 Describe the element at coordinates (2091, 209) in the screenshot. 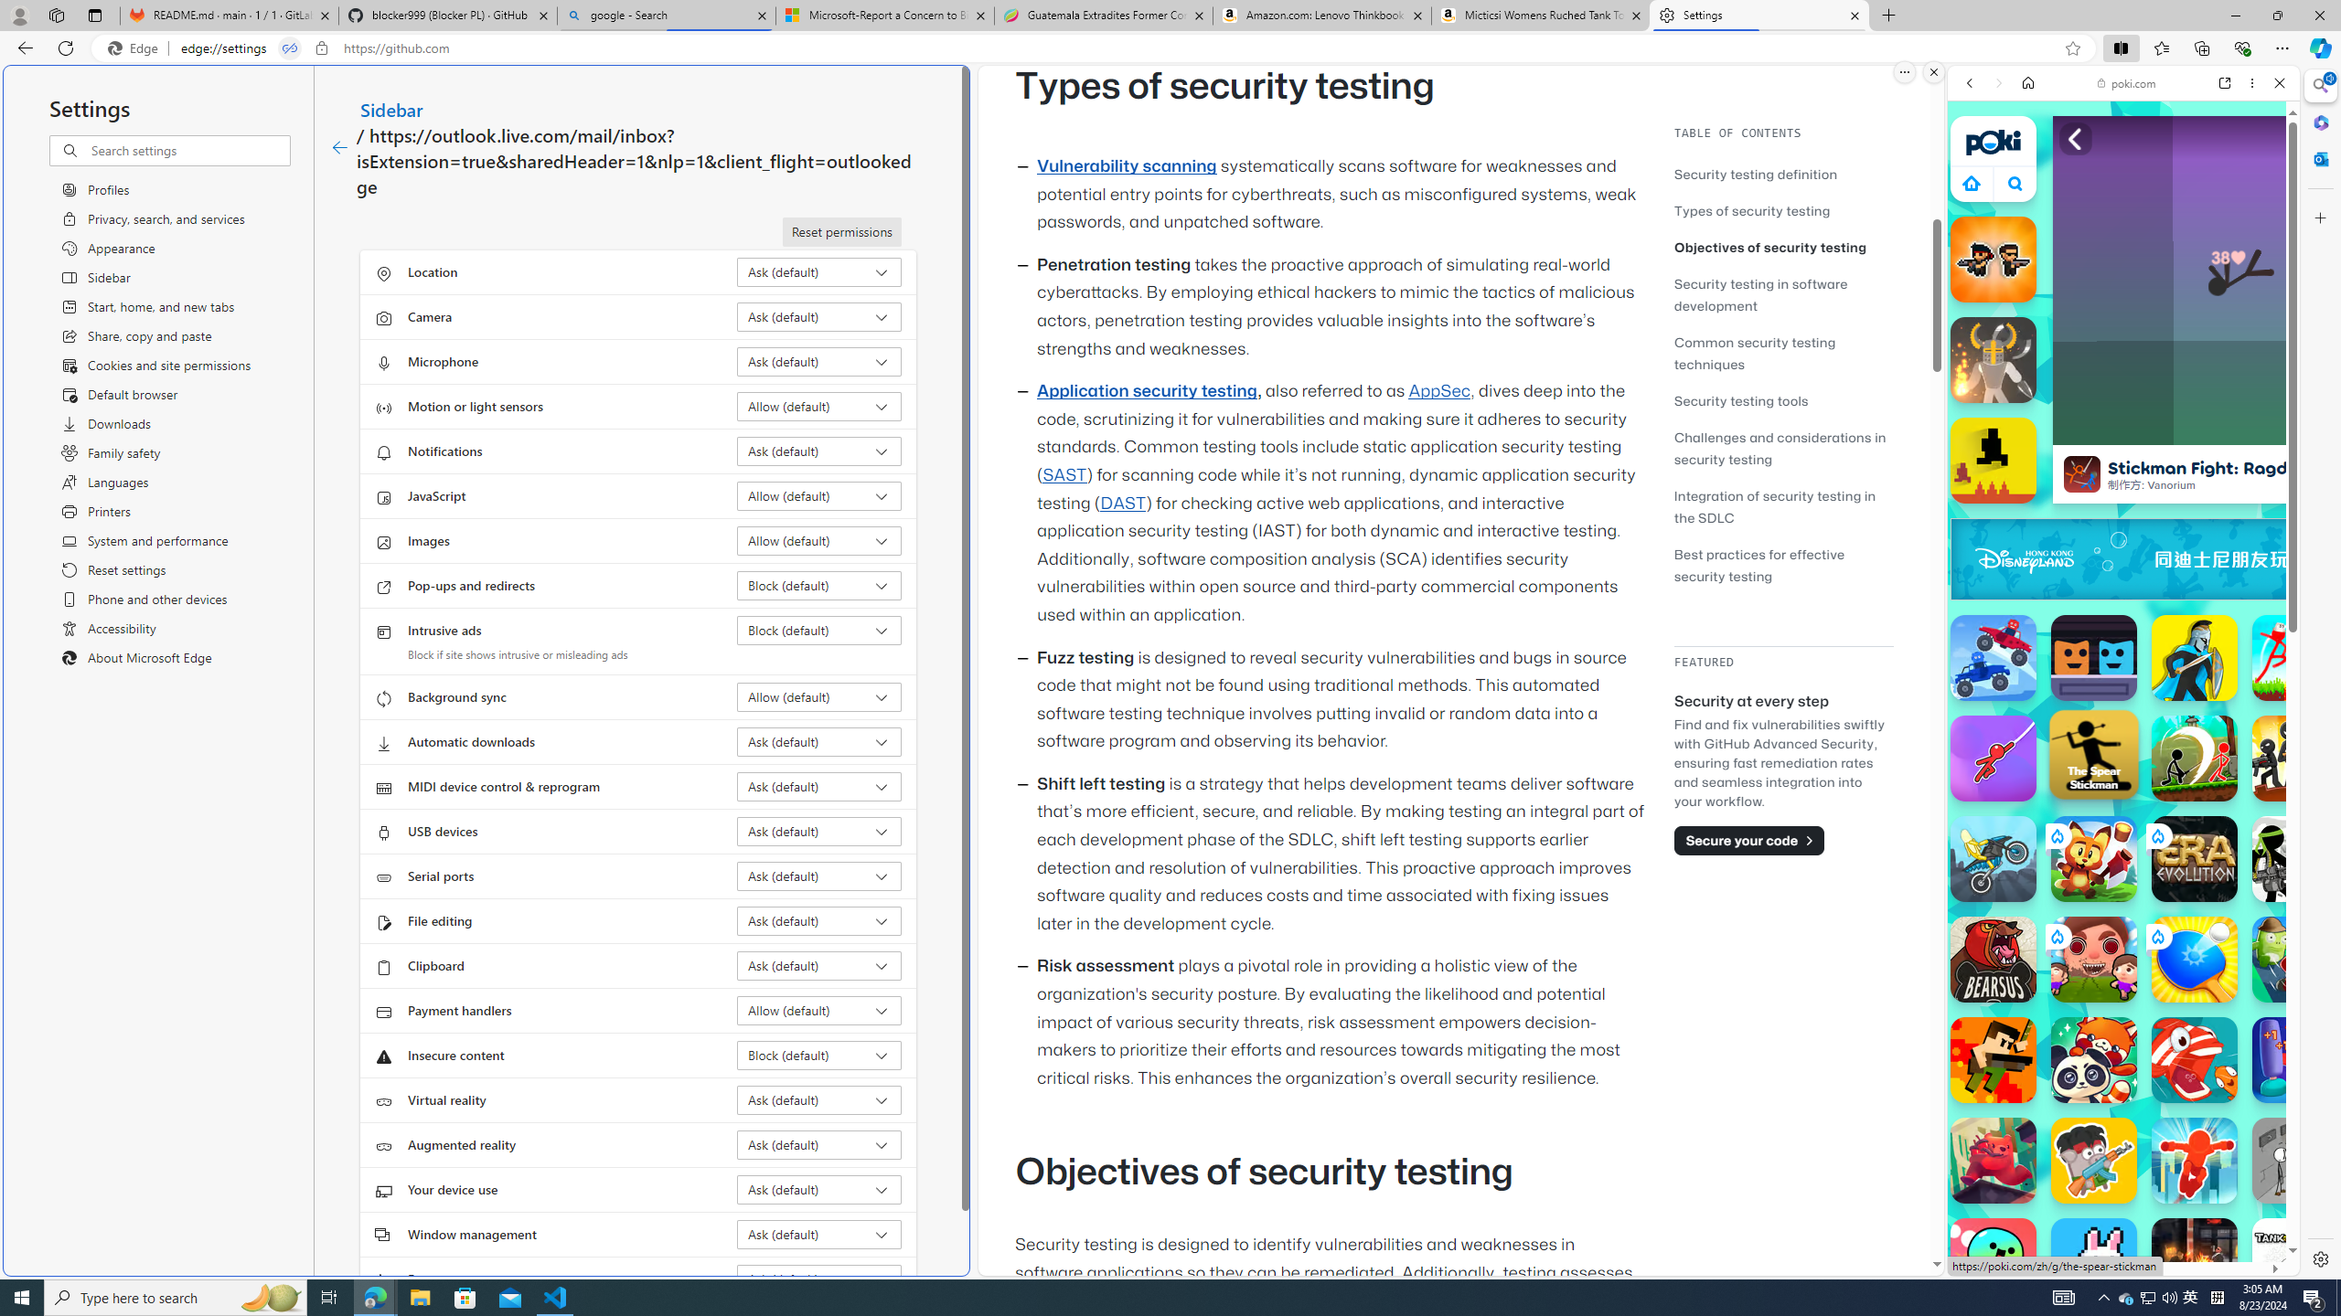

I see `VIDEOS` at that location.